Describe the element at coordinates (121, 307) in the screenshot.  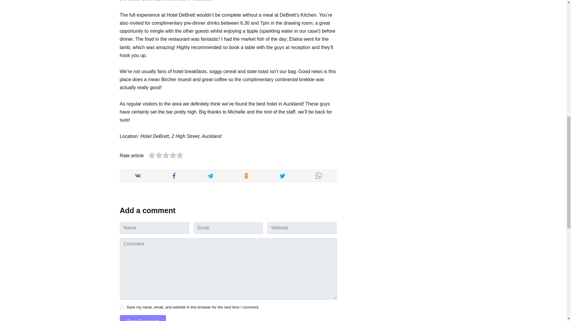
I see `yes` at that location.